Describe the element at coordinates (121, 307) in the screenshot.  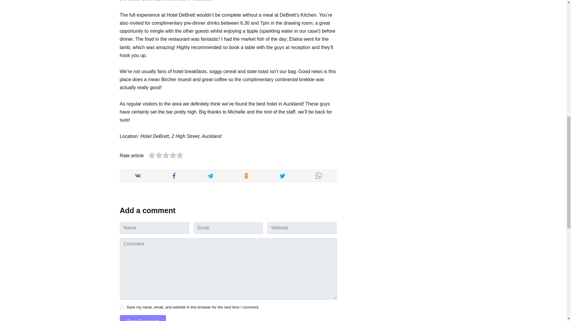
I see `yes` at that location.